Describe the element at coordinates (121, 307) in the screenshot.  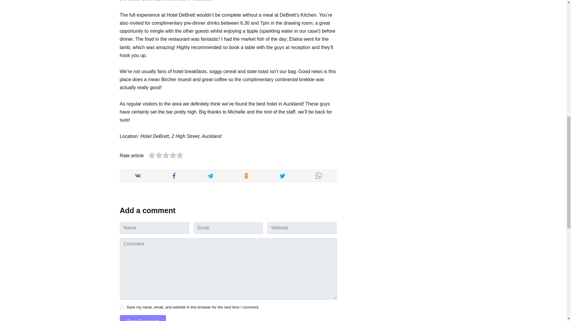
I see `yes` at that location.